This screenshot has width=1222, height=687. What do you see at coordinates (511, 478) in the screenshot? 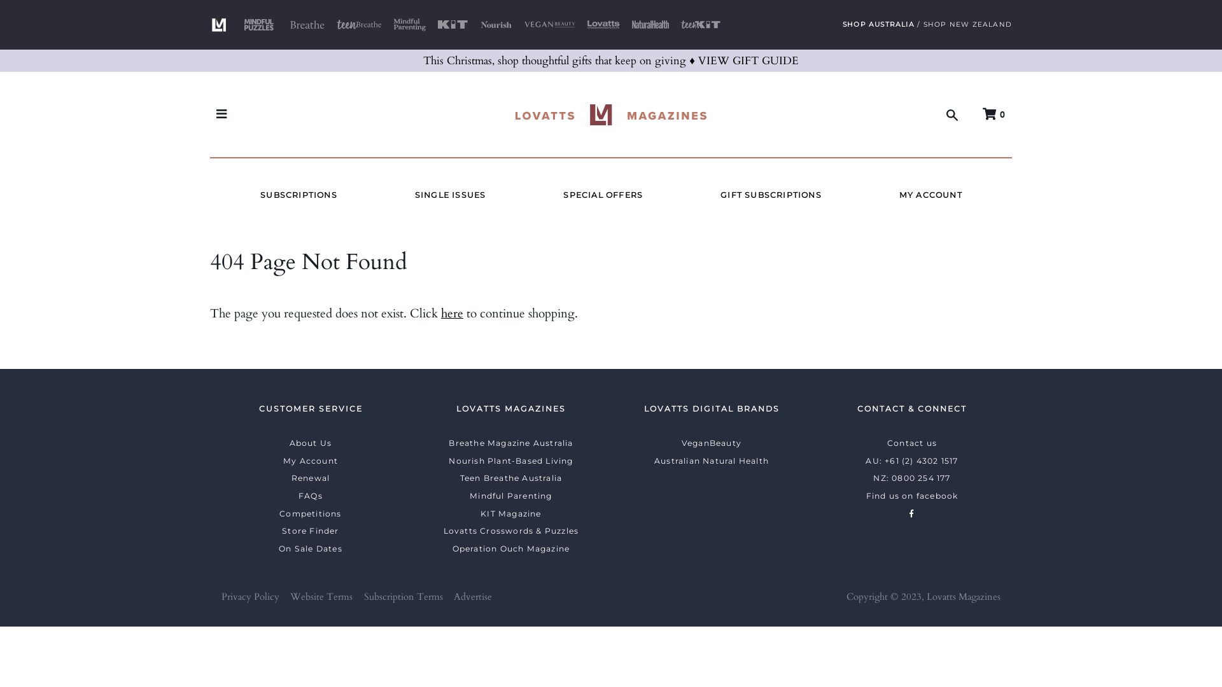
I see `Teen Breathe Australia` at bounding box center [511, 478].